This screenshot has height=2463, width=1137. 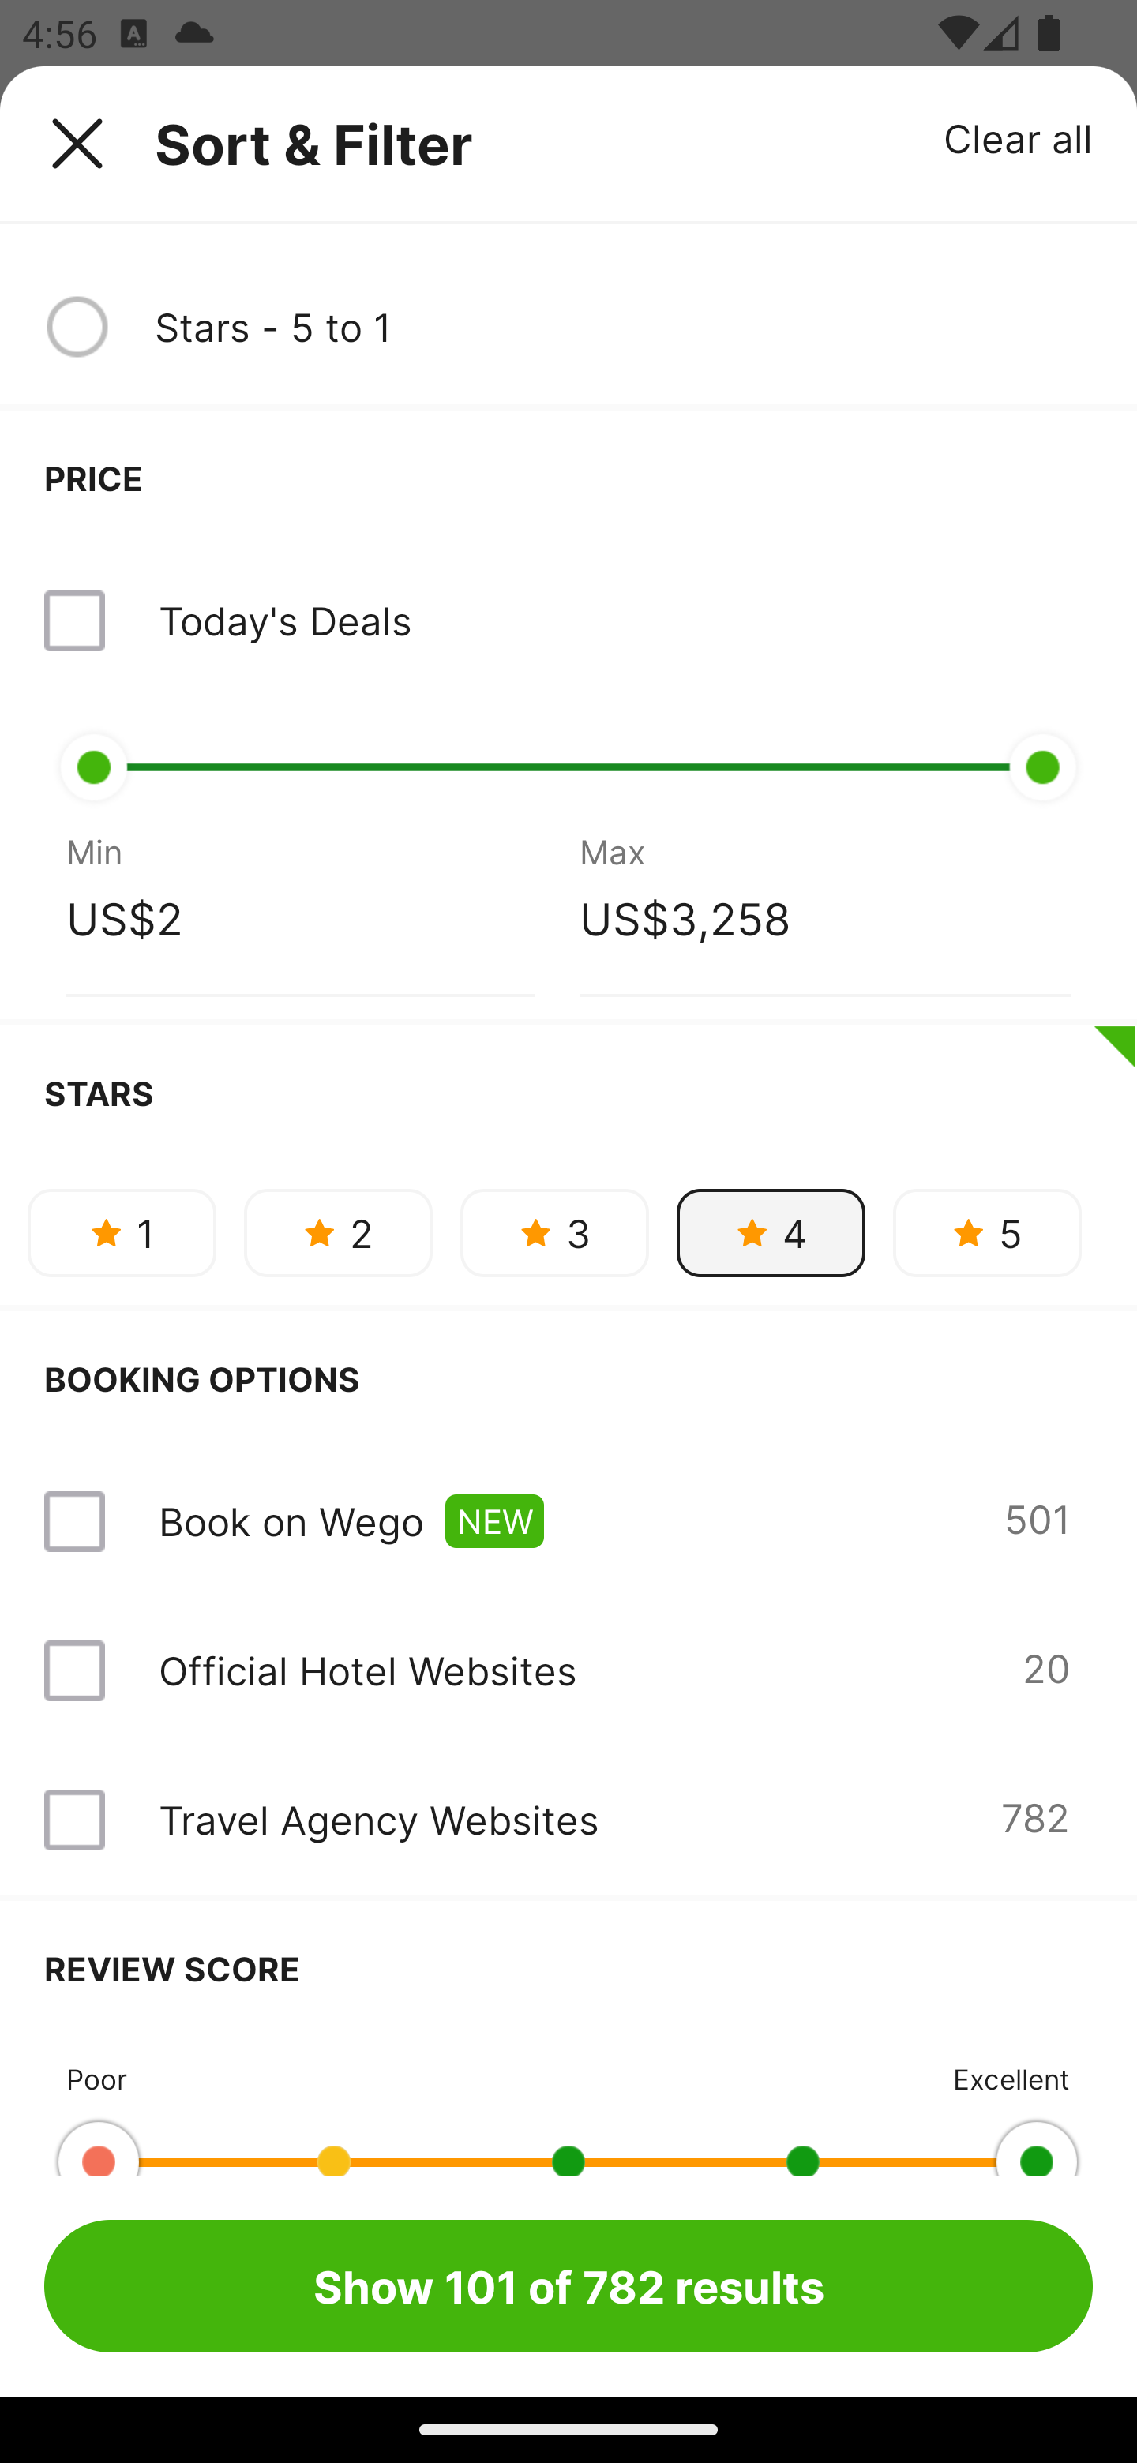 What do you see at coordinates (568, 2105) in the screenshot?
I see `Poor Excellent` at bounding box center [568, 2105].